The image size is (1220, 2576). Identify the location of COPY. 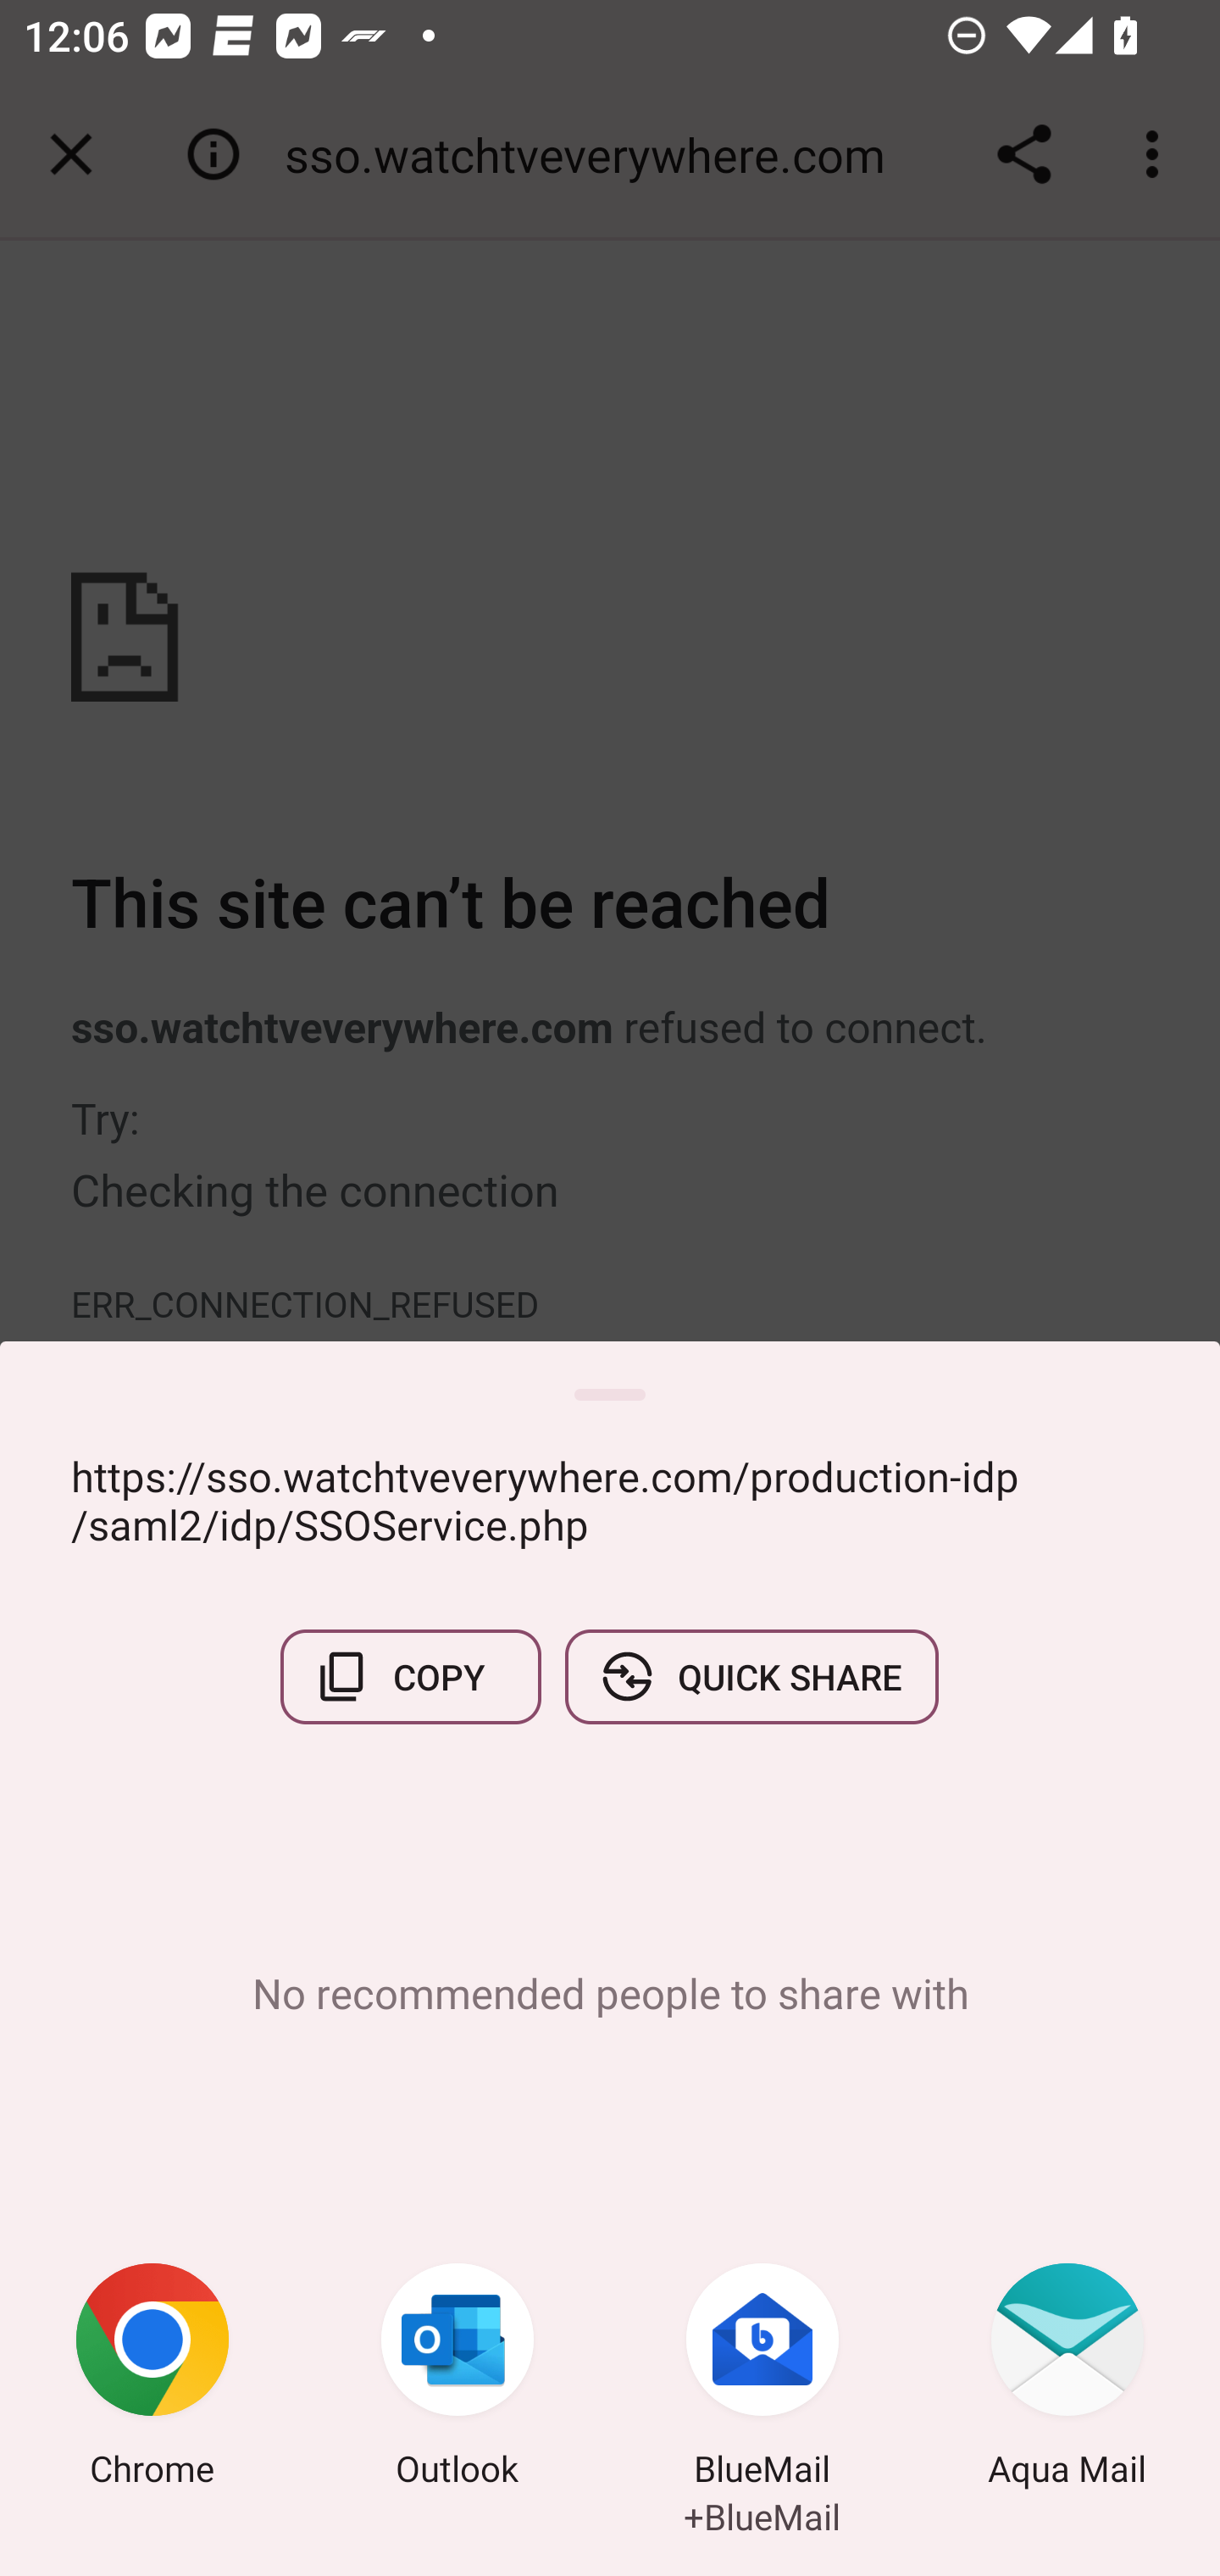
(411, 1676).